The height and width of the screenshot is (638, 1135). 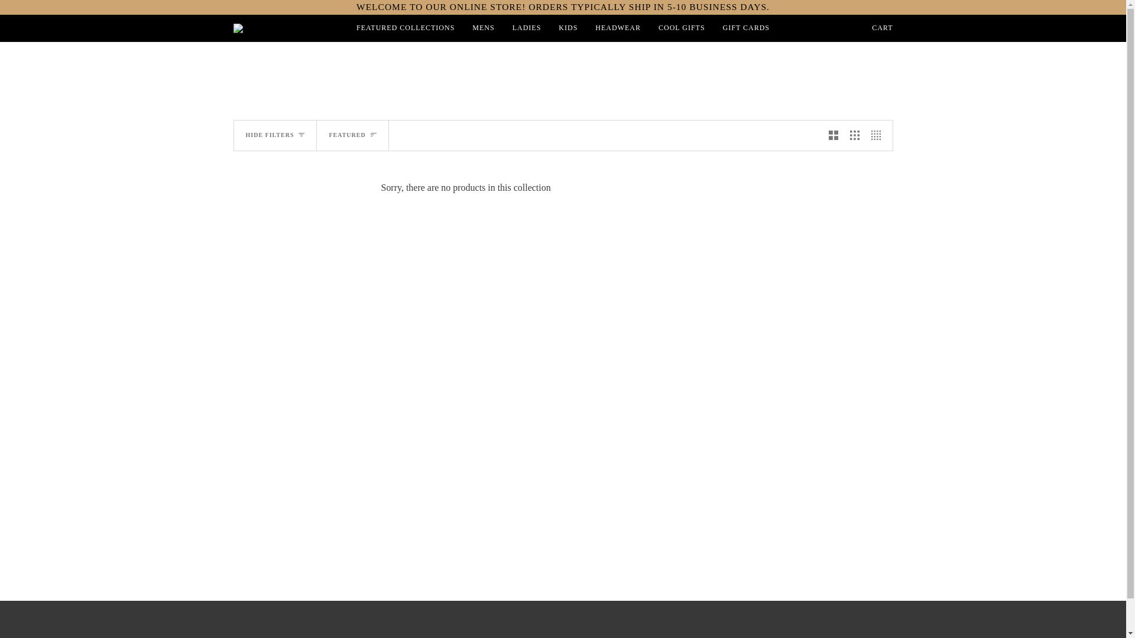 What do you see at coordinates (527, 28) in the screenshot?
I see `LADIES` at bounding box center [527, 28].